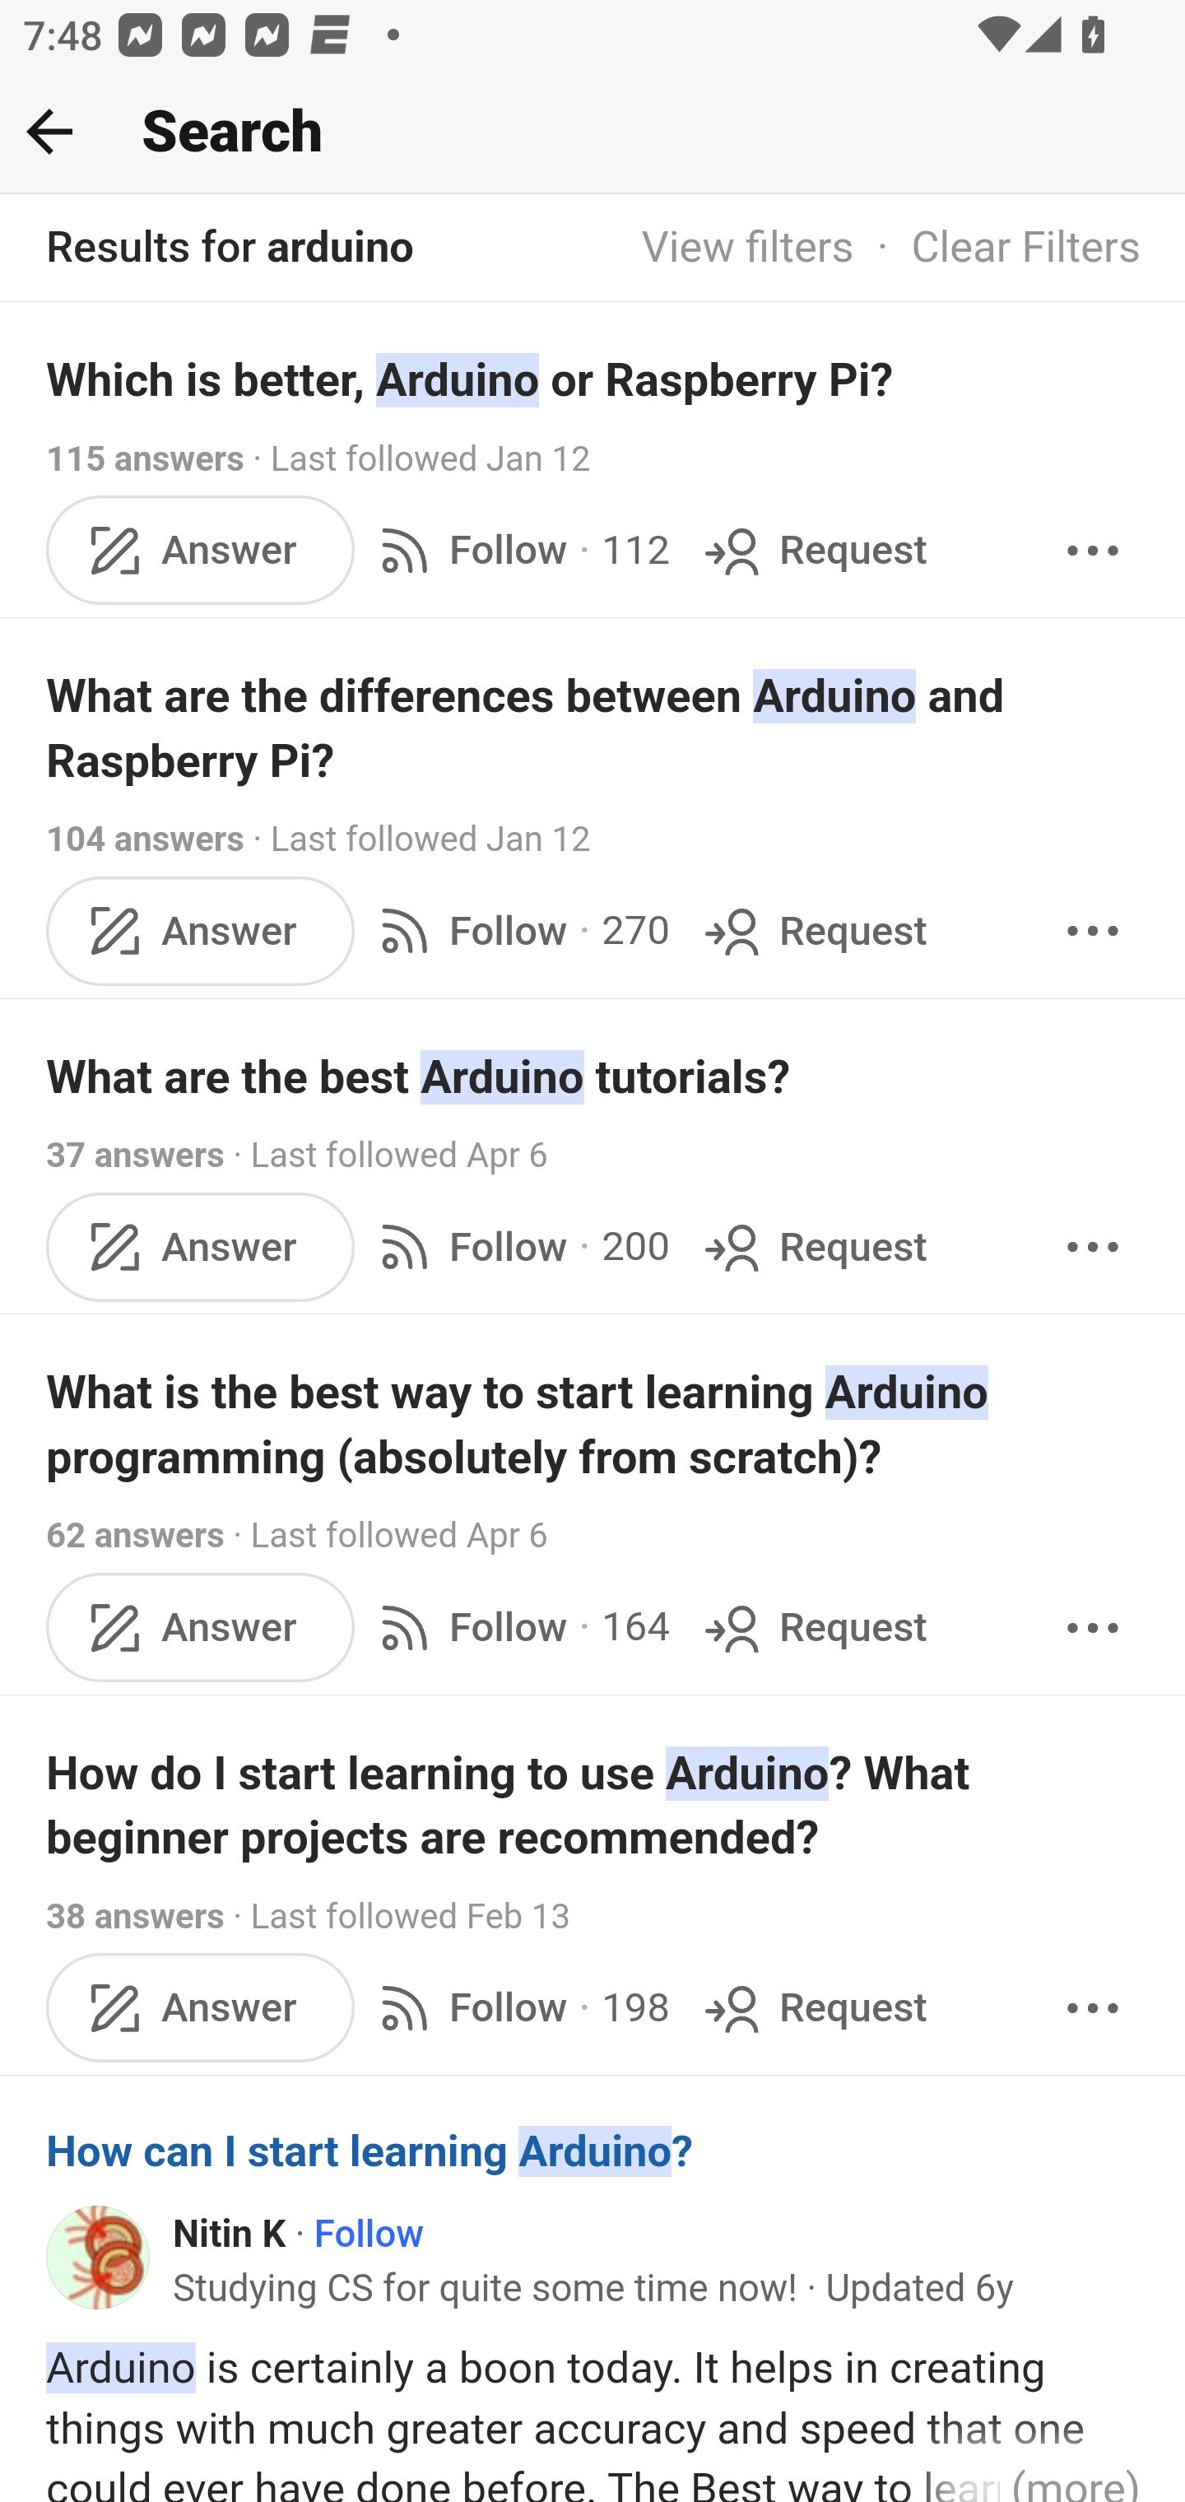 Image resolution: width=1185 pixels, height=2502 pixels. What do you see at coordinates (145, 839) in the screenshot?
I see `104 answers 104  answers` at bounding box center [145, 839].